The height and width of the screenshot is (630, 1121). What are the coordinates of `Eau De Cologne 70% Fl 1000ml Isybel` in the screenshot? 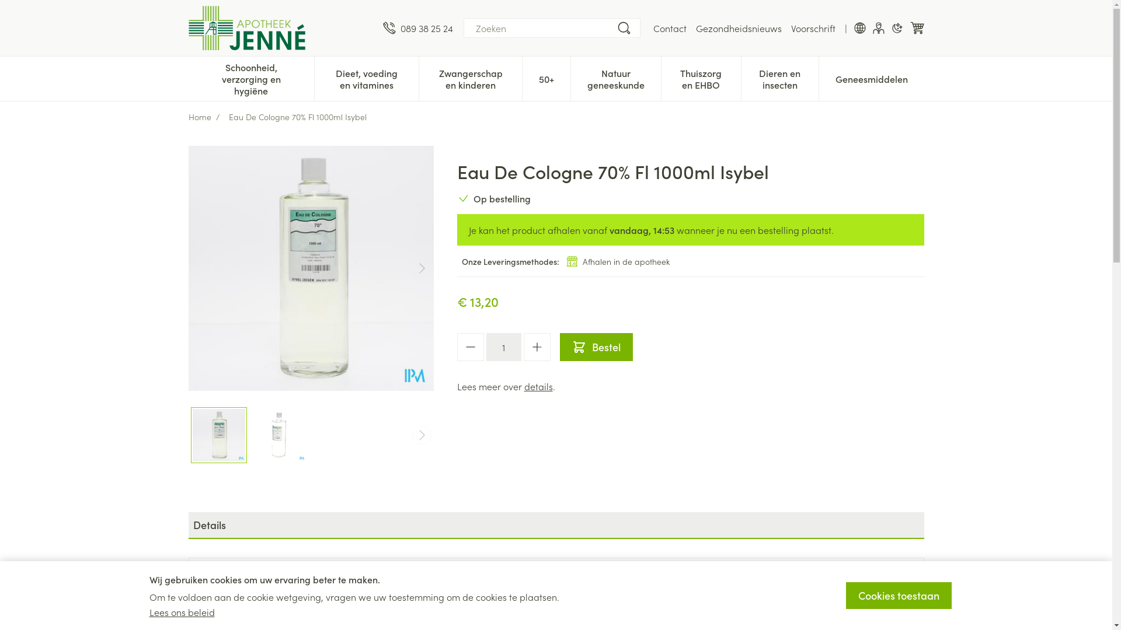 It's located at (311, 268).